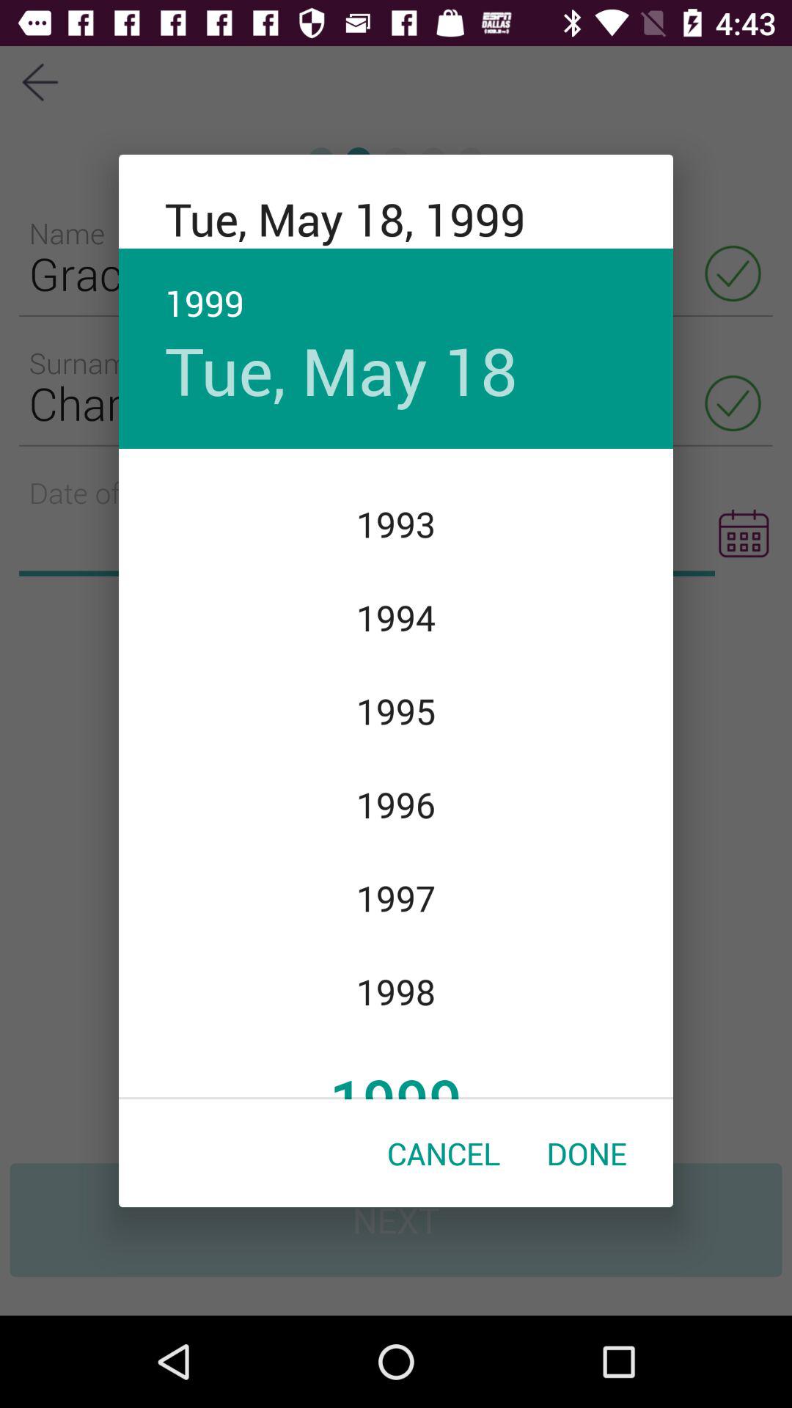  Describe the element at coordinates (444, 1153) in the screenshot. I see `press icon below the 1999 item` at that location.